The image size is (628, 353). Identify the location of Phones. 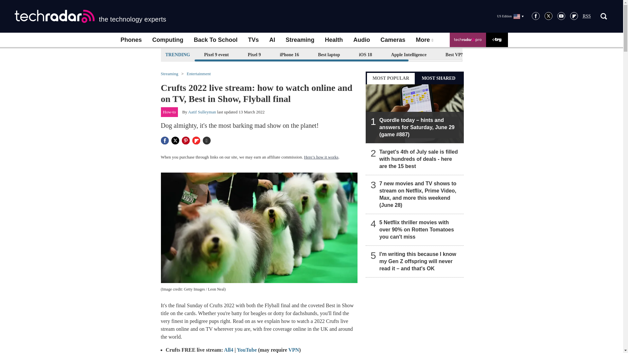
(131, 40).